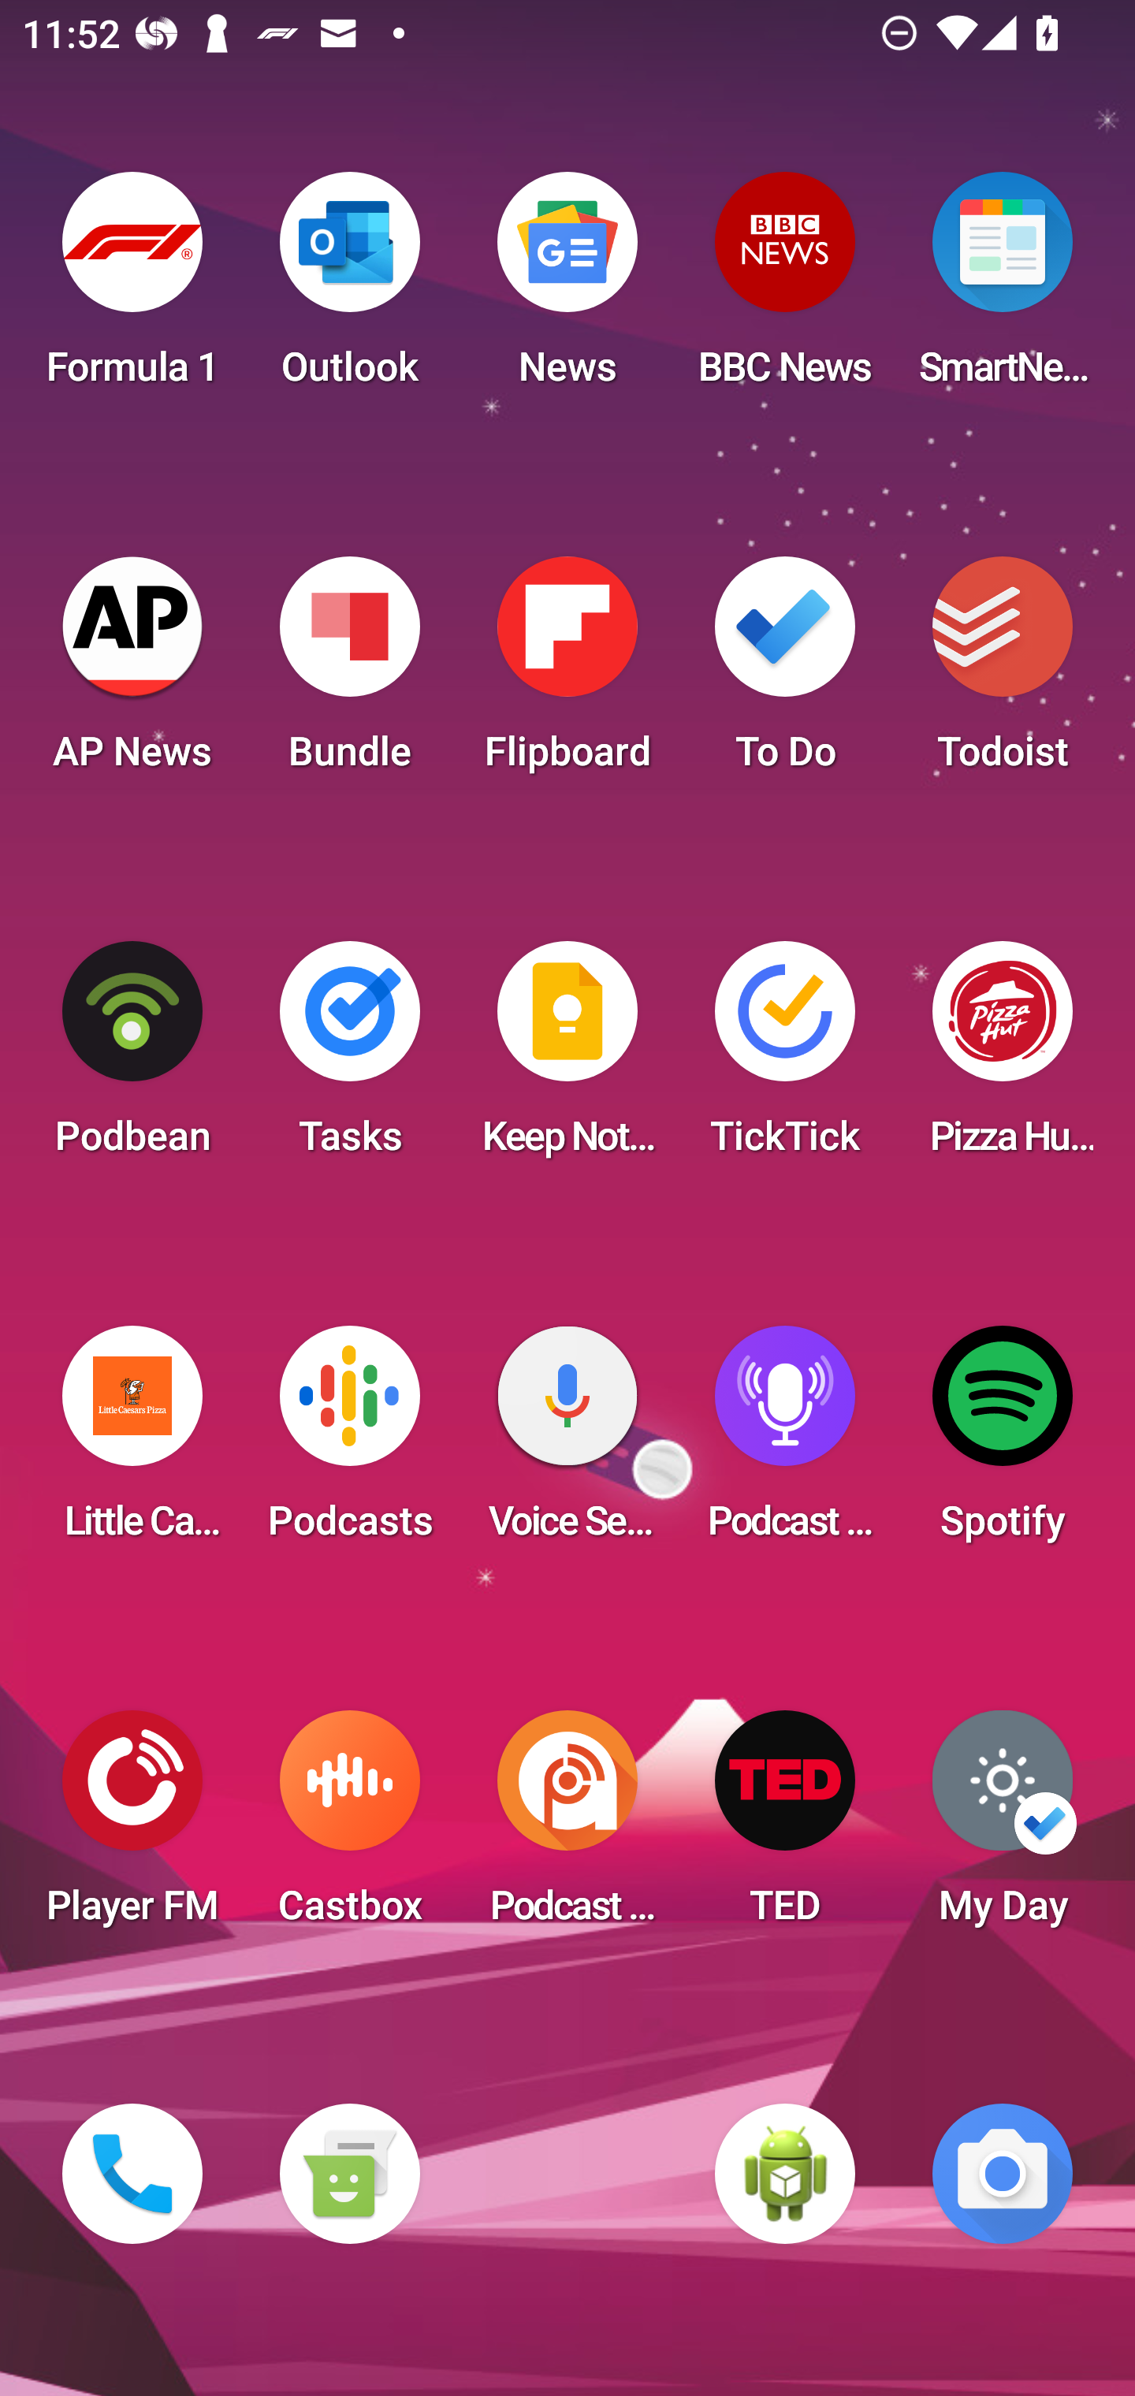  Describe the element at coordinates (785, 1442) in the screenshot. I see `Podcast Player` at that location.